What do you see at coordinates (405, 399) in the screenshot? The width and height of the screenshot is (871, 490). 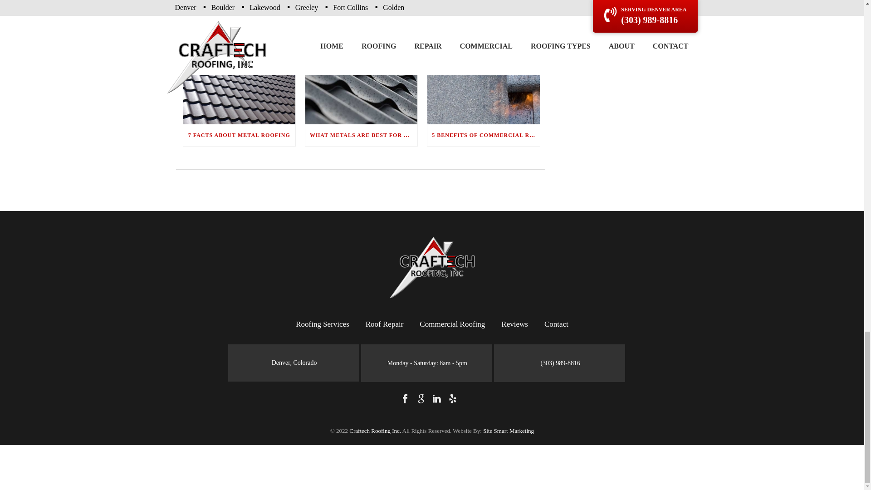 I see `Follow Us on facebook` at bounding box center [405, 399].